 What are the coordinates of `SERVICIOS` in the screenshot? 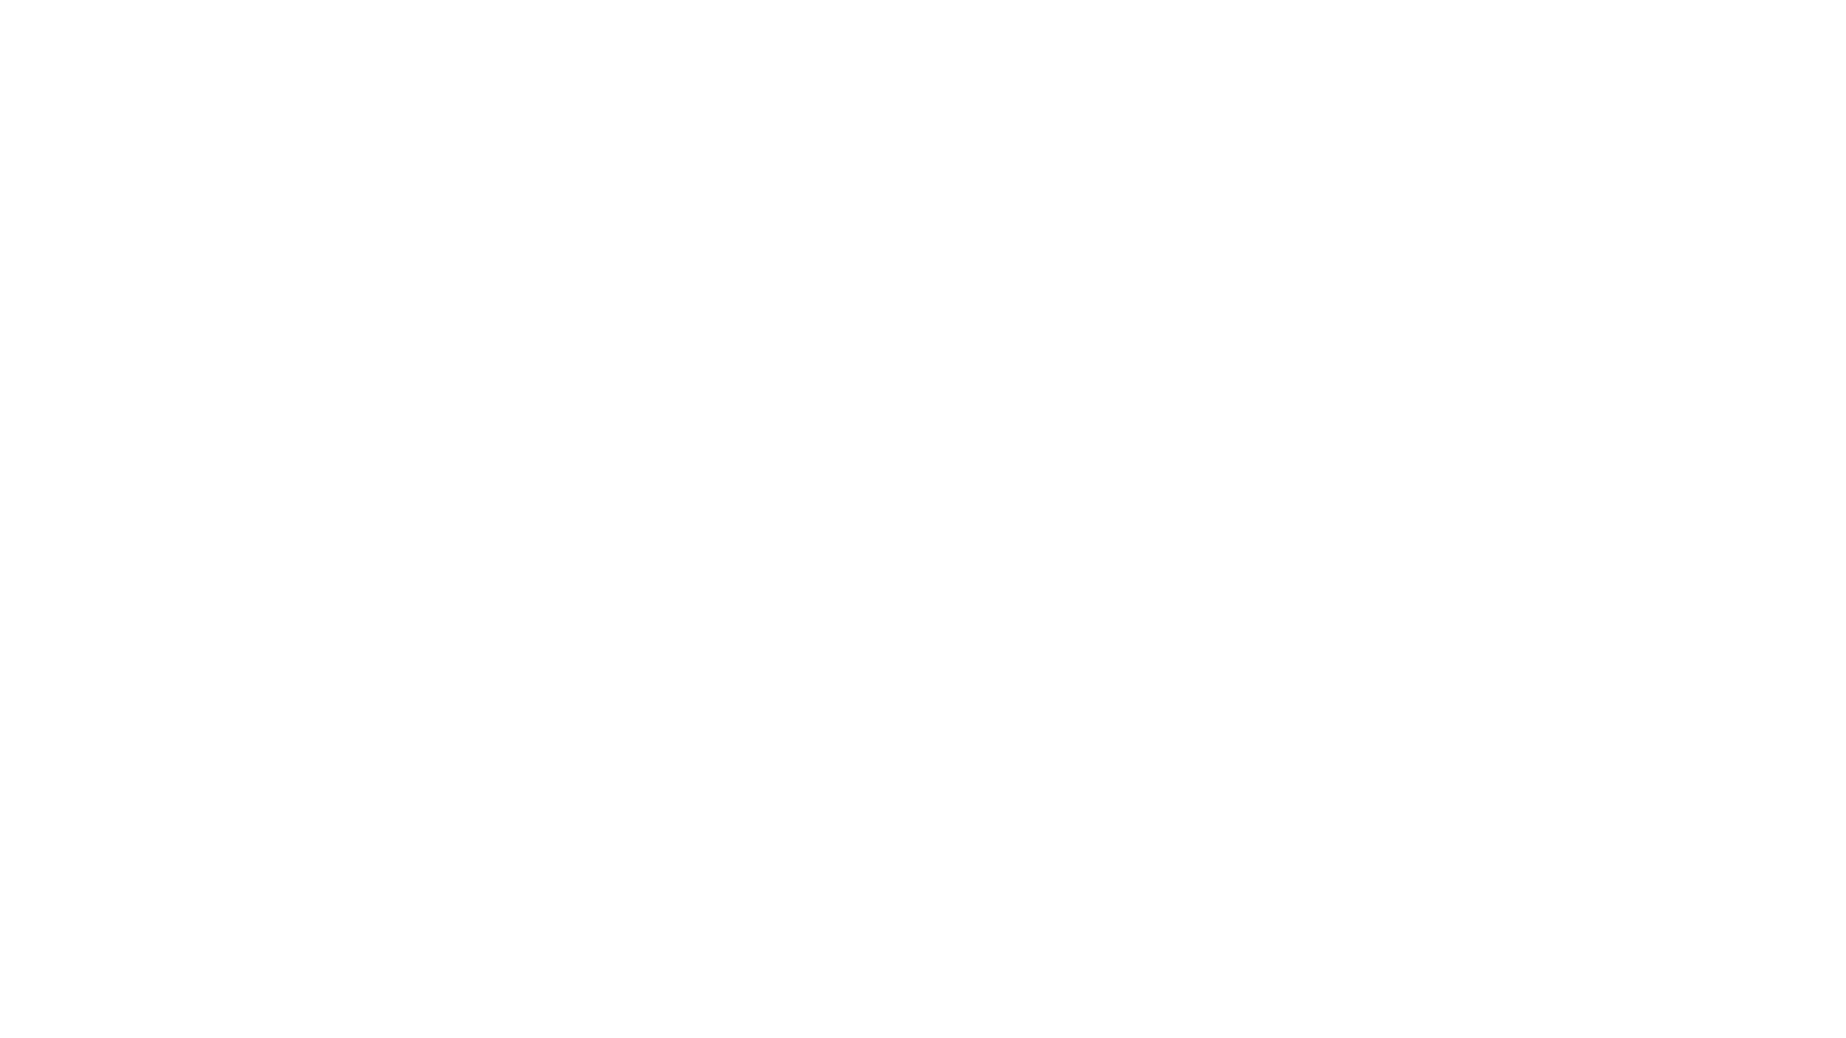 It's located at (729, 20).